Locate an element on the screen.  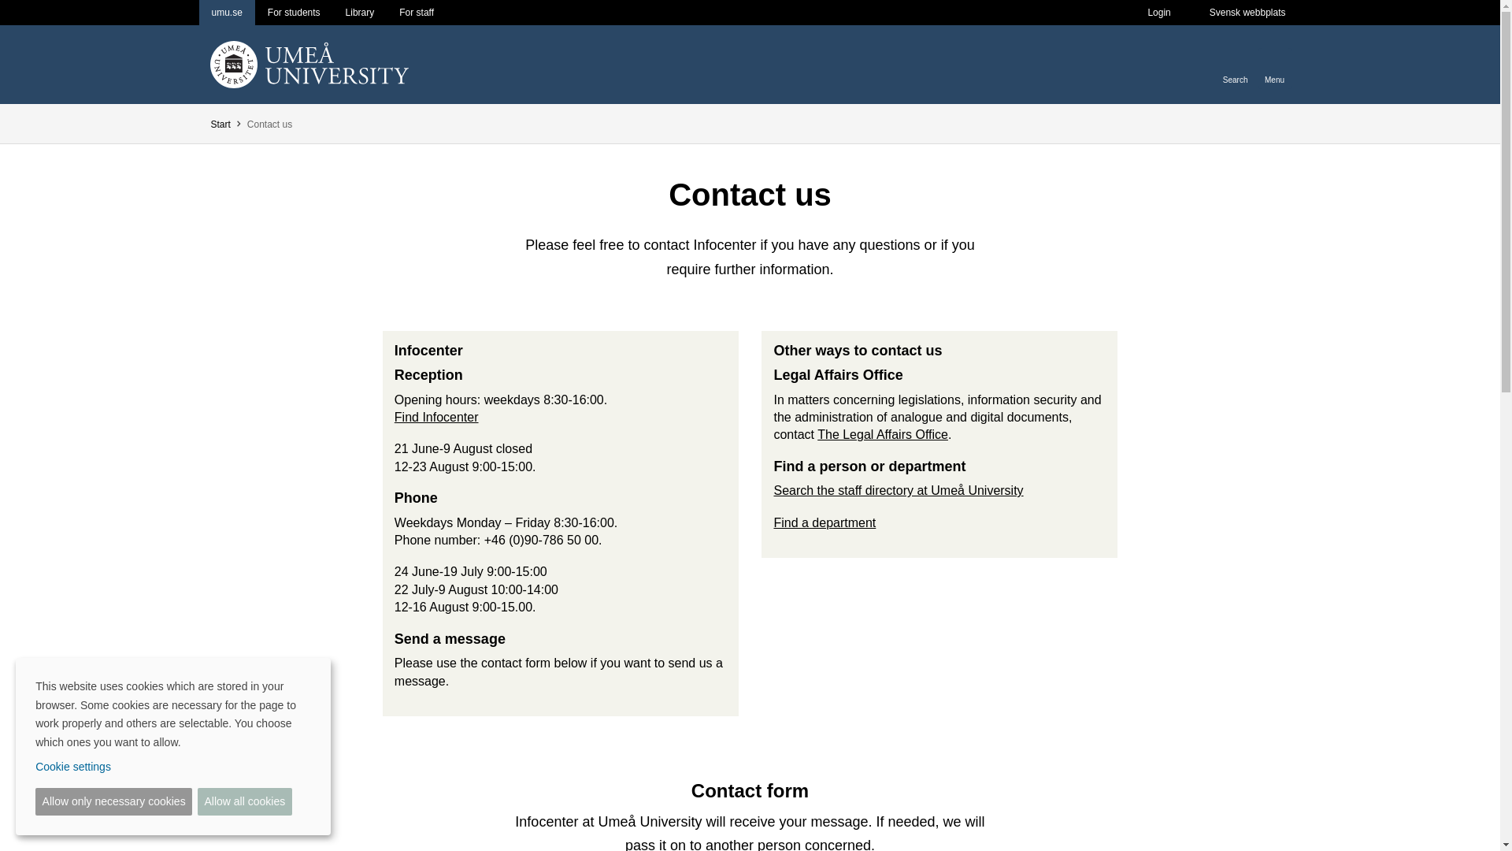
Staff website Aurora is located at coordinates (416, 13).